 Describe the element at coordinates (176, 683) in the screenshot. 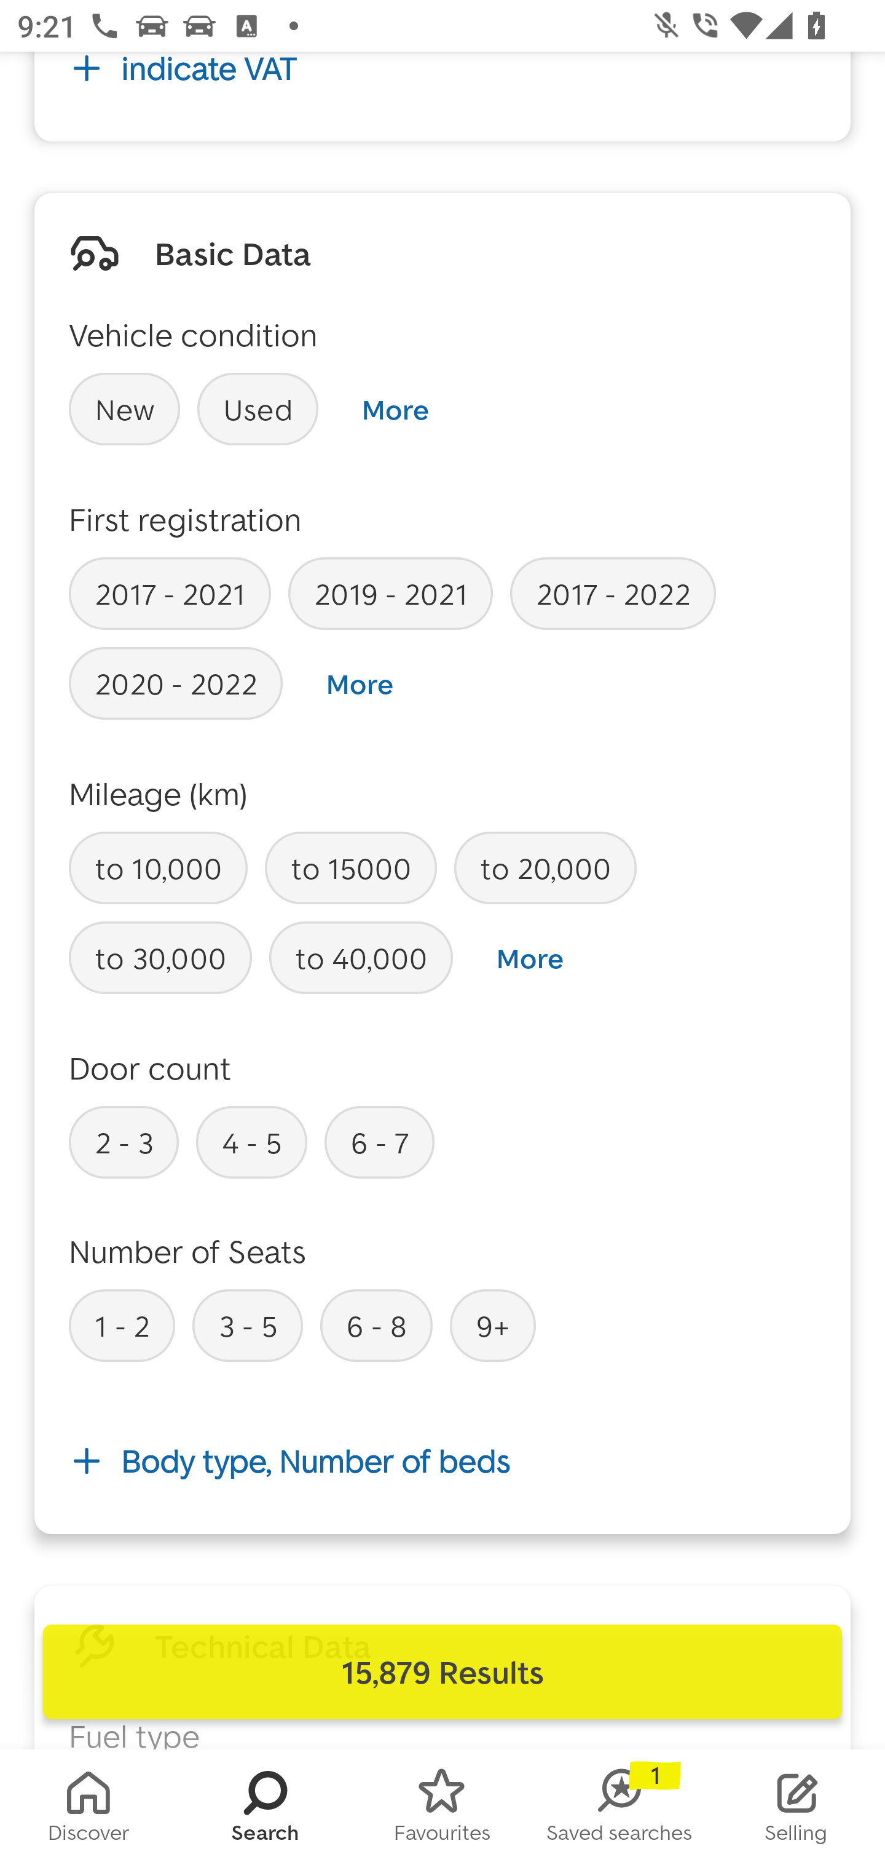

I see `2020 - 2022` at that location.